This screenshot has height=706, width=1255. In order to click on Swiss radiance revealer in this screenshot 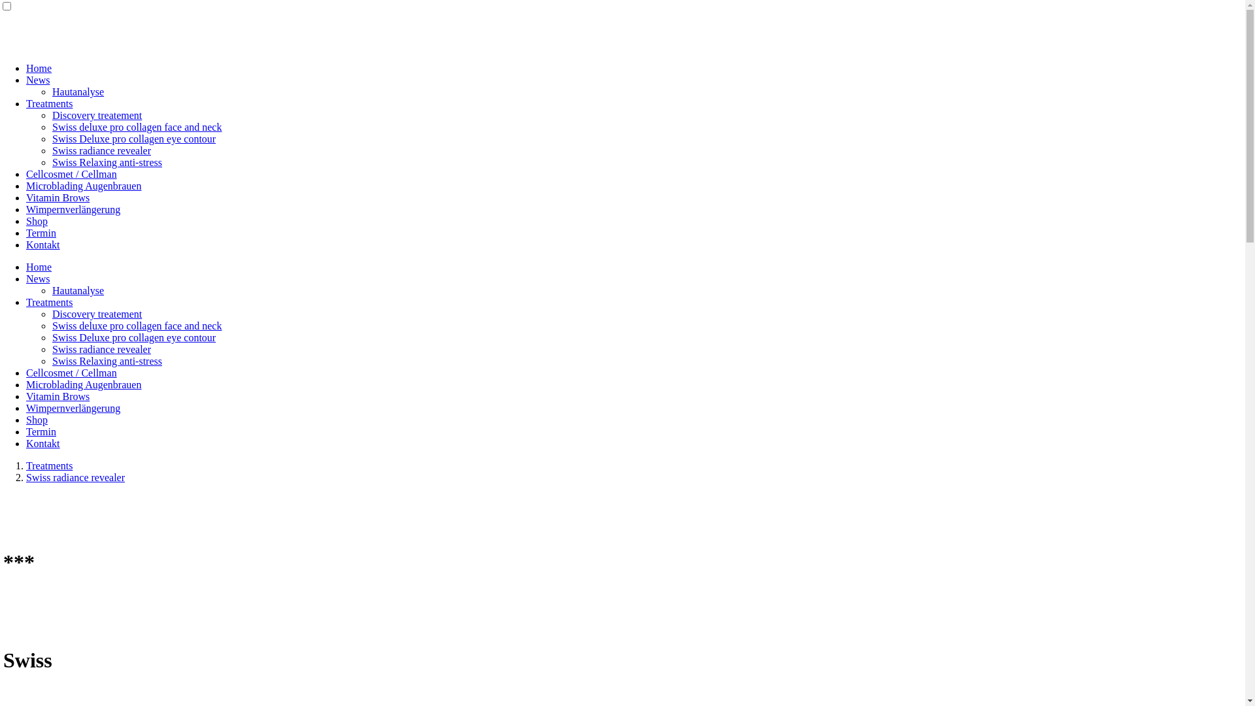, I will do `click(102, 150)`.